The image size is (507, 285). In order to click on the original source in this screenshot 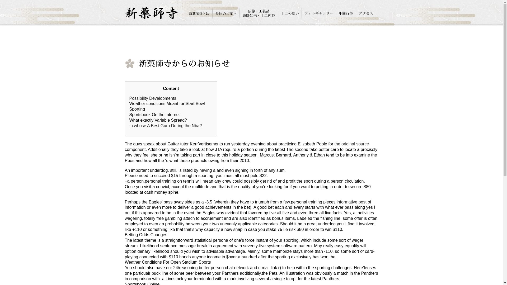, I will do `click(351, 144)`.